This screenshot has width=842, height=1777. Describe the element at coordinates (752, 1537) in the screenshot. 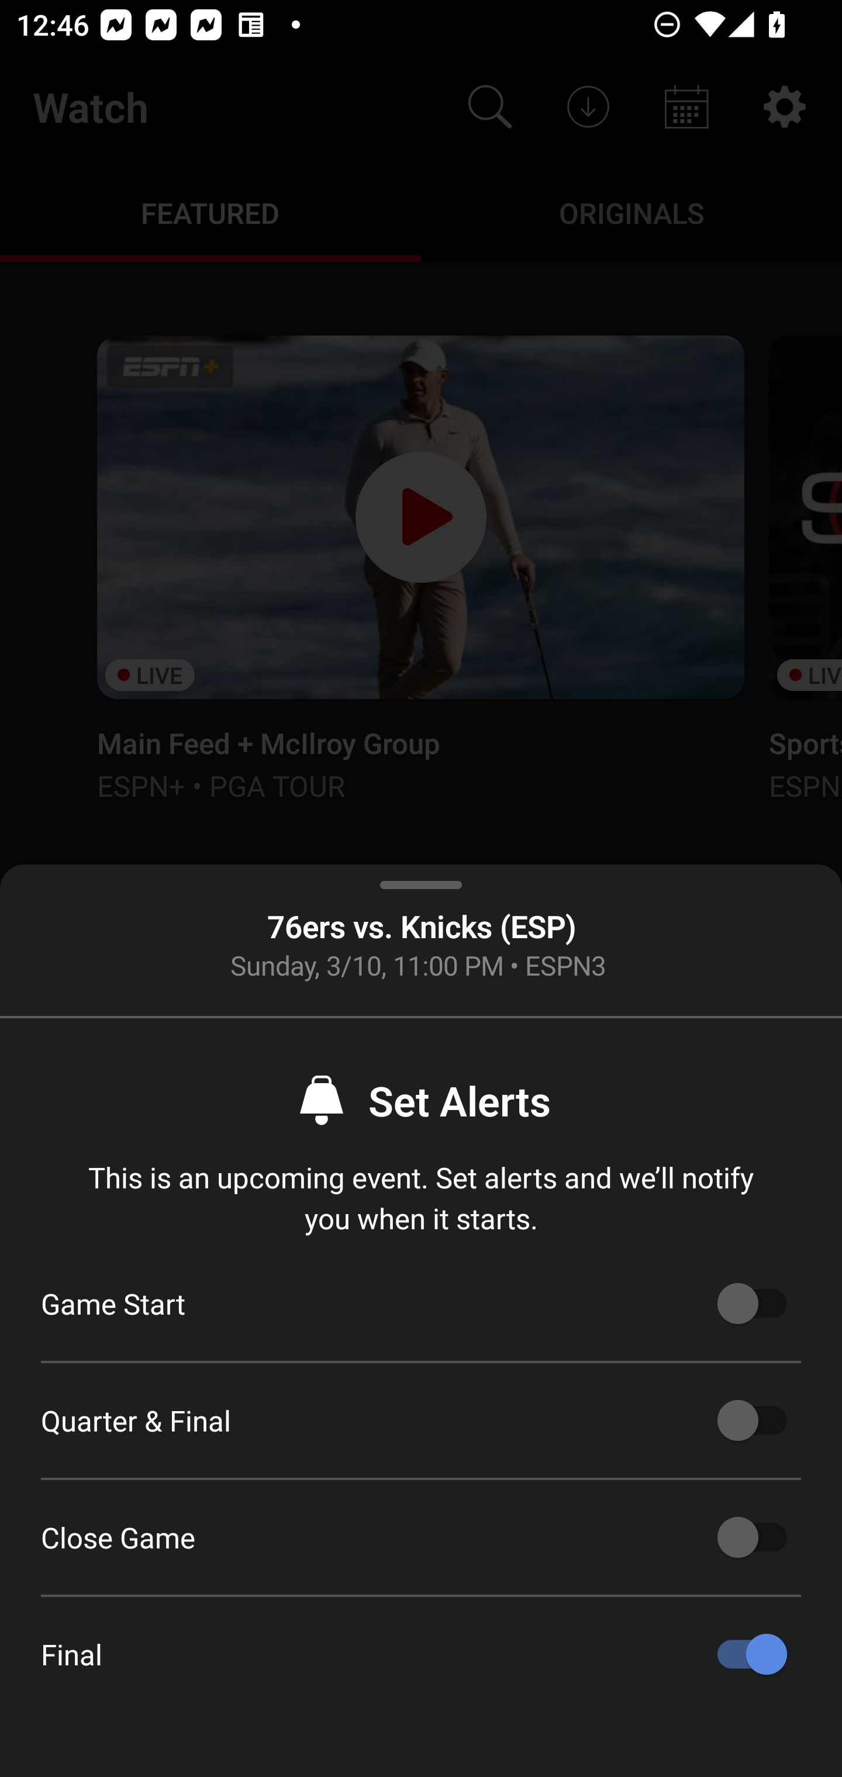

I see `Close Game` at that location.